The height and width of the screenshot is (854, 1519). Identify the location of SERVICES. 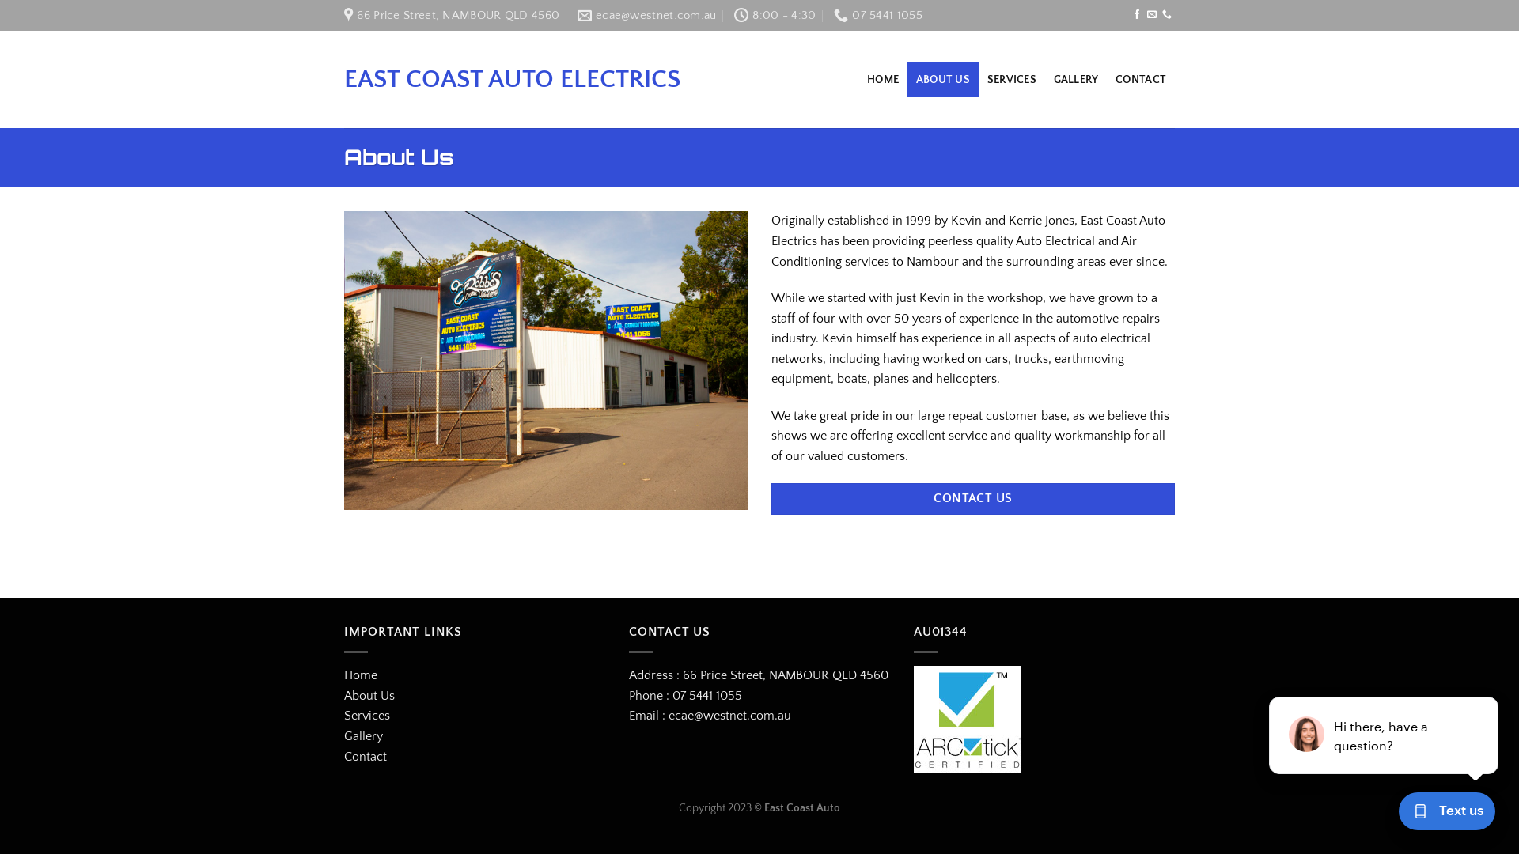
(1012, 79).